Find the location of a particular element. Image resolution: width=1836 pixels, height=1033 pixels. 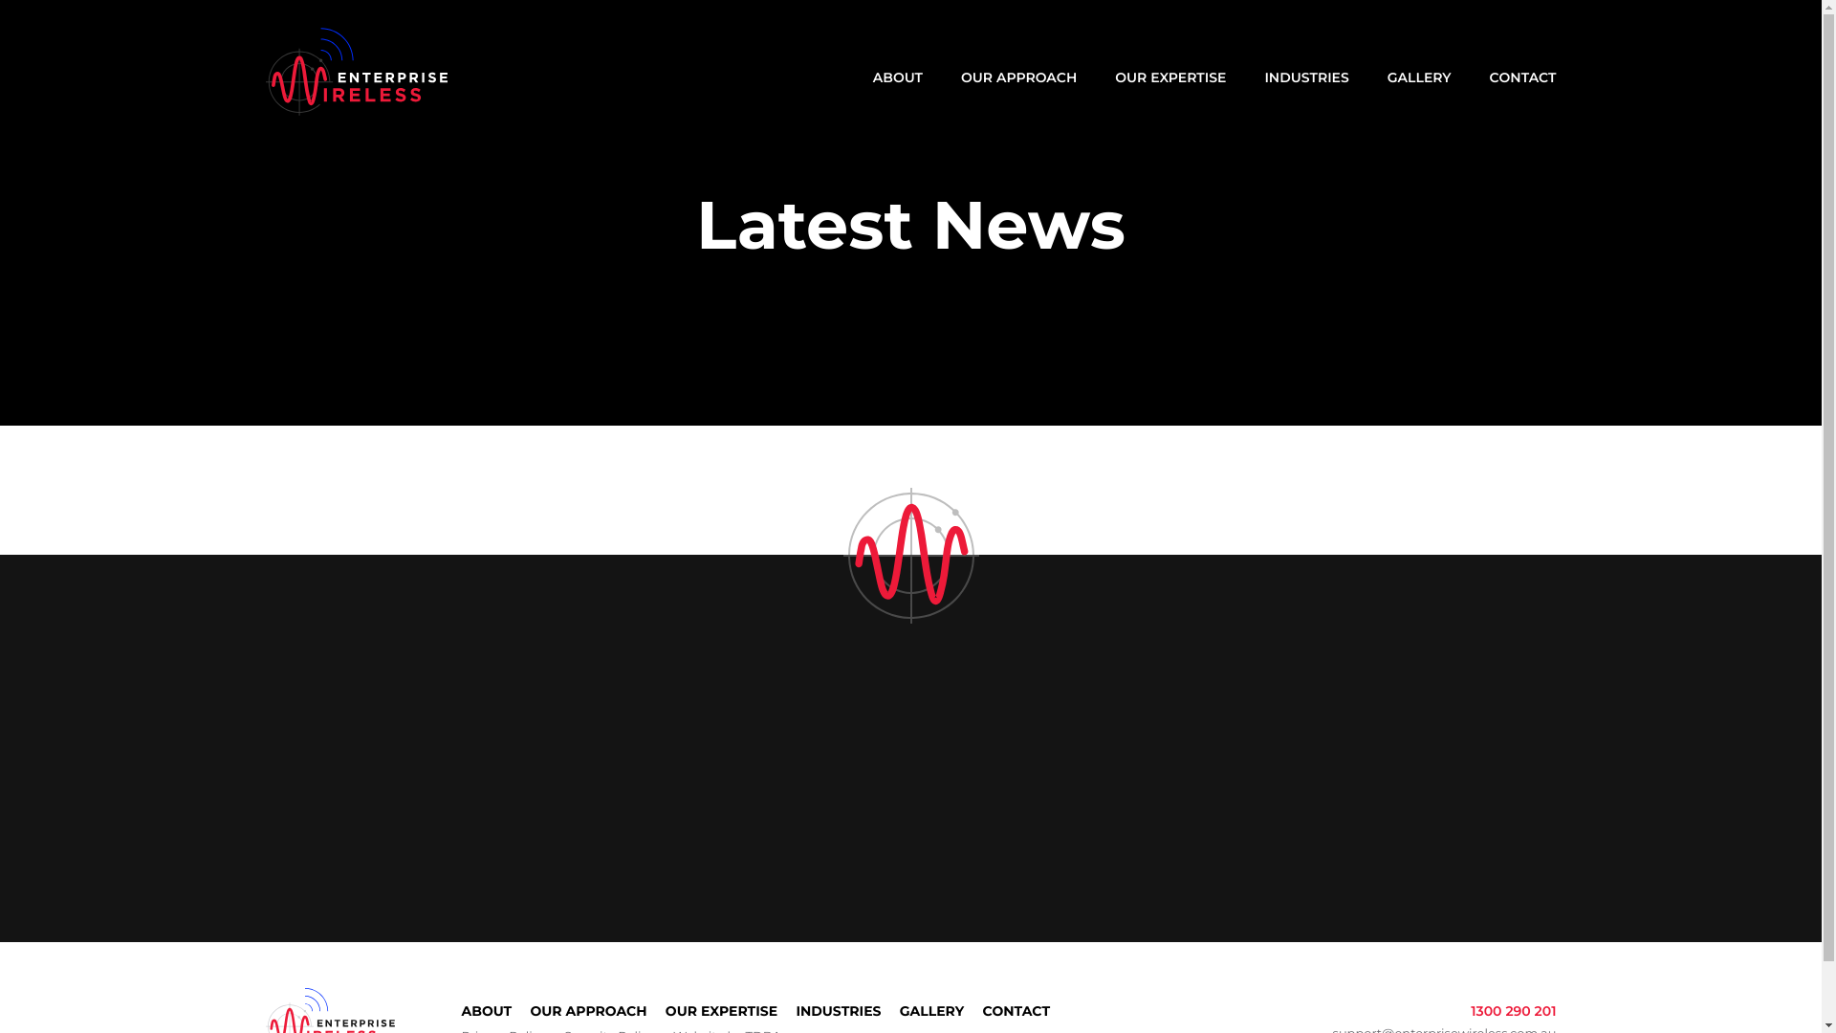

CONTACT is located at coordinates (1016, 1011).